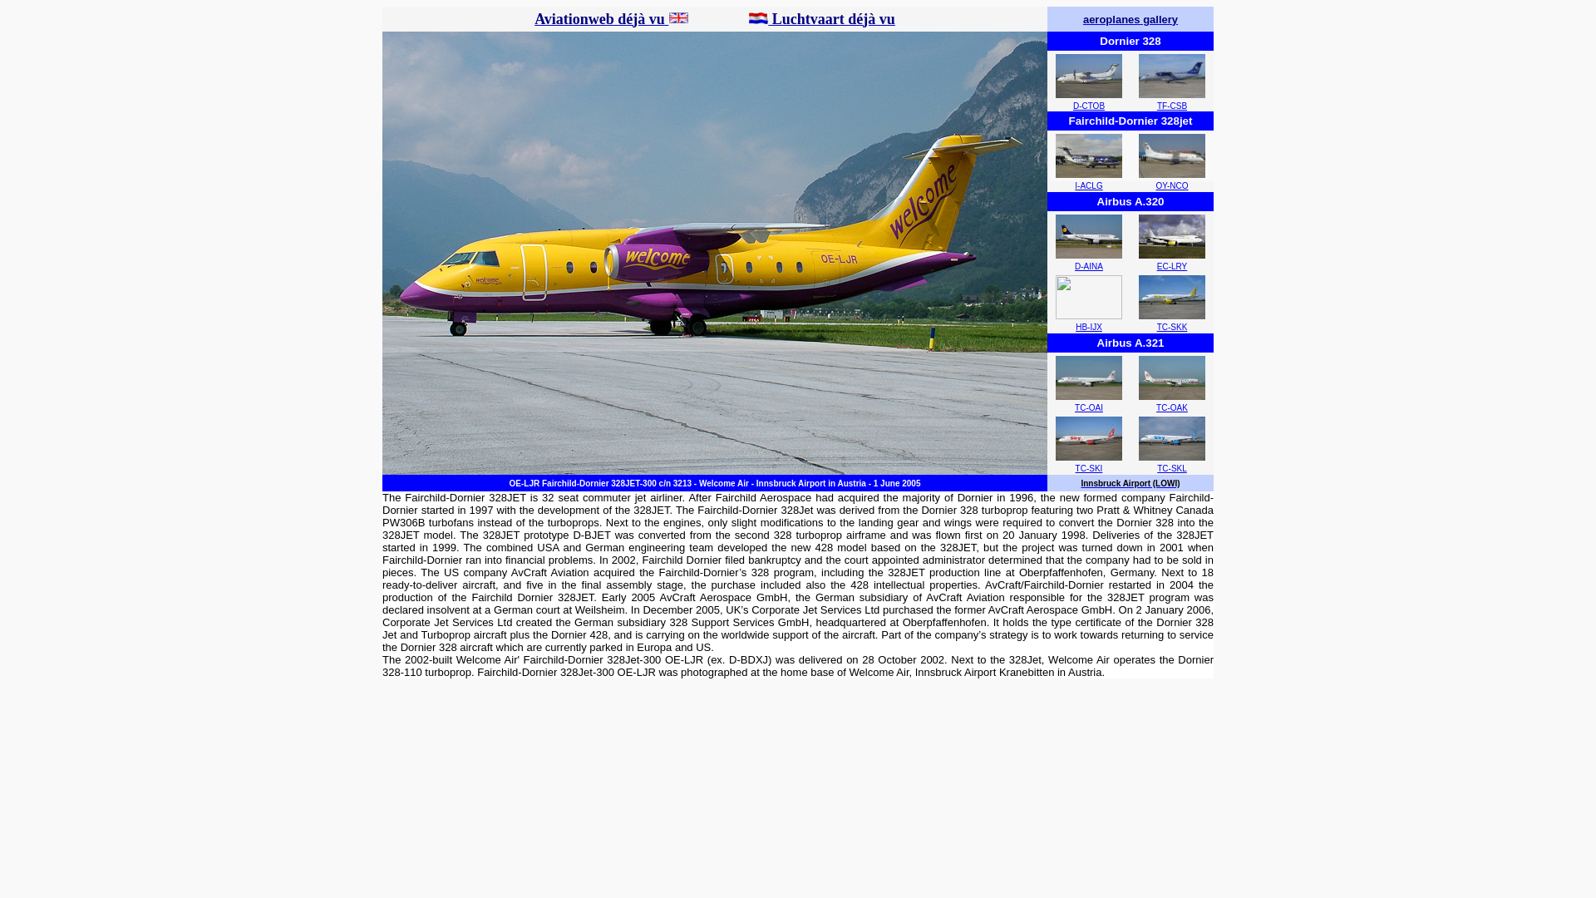 The height and width of the screenshot is (898, 1596). I want to click on D-AINA, so click(1088, 266).